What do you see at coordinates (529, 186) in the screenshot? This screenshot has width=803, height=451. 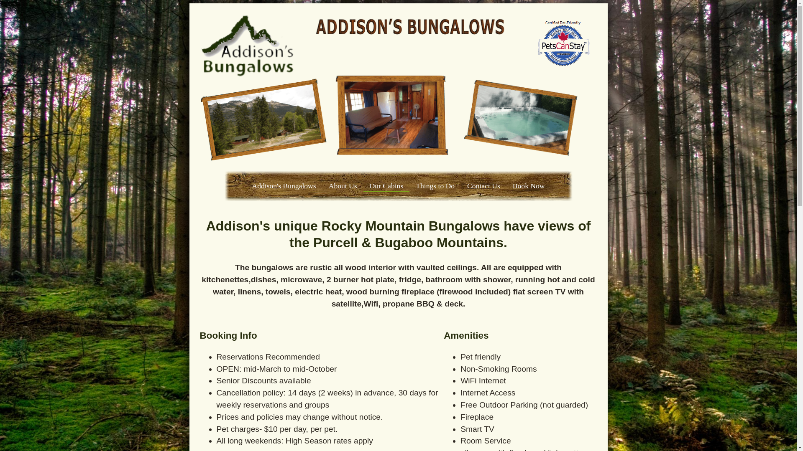 I see `Book Now` at bounding box center [529, 186].